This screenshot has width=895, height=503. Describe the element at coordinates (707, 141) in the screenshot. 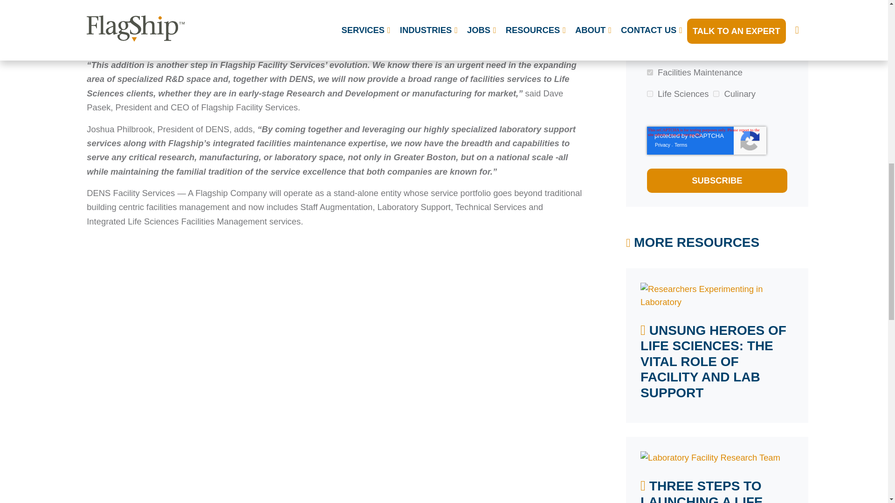

I see `reCAPTCHA` at that location.